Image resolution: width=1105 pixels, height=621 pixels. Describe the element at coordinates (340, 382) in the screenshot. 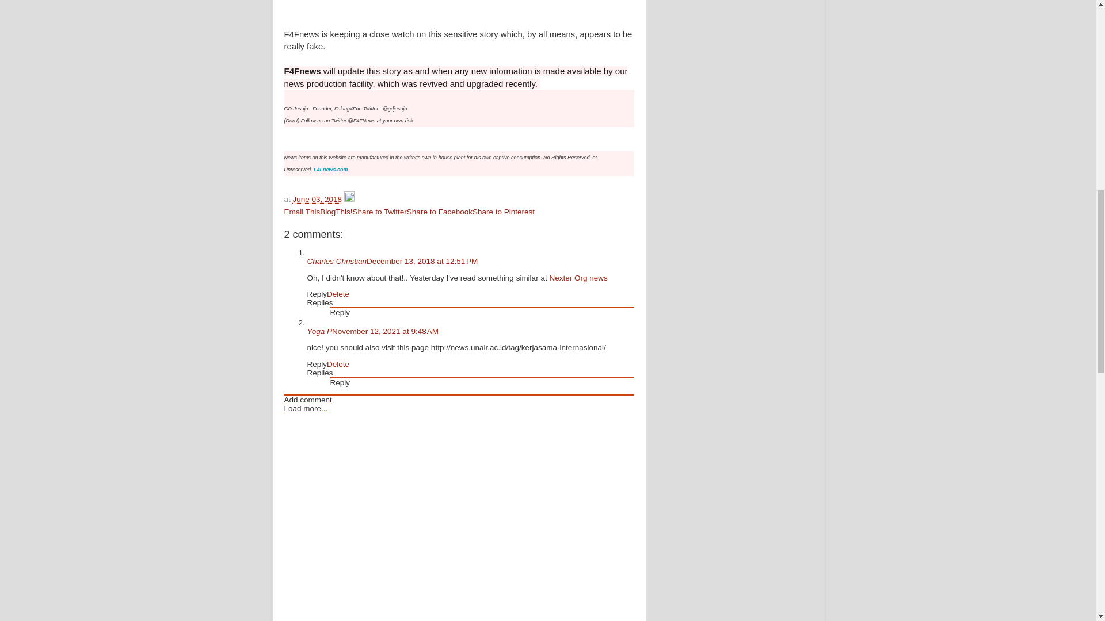

I see `Reply` at that location.